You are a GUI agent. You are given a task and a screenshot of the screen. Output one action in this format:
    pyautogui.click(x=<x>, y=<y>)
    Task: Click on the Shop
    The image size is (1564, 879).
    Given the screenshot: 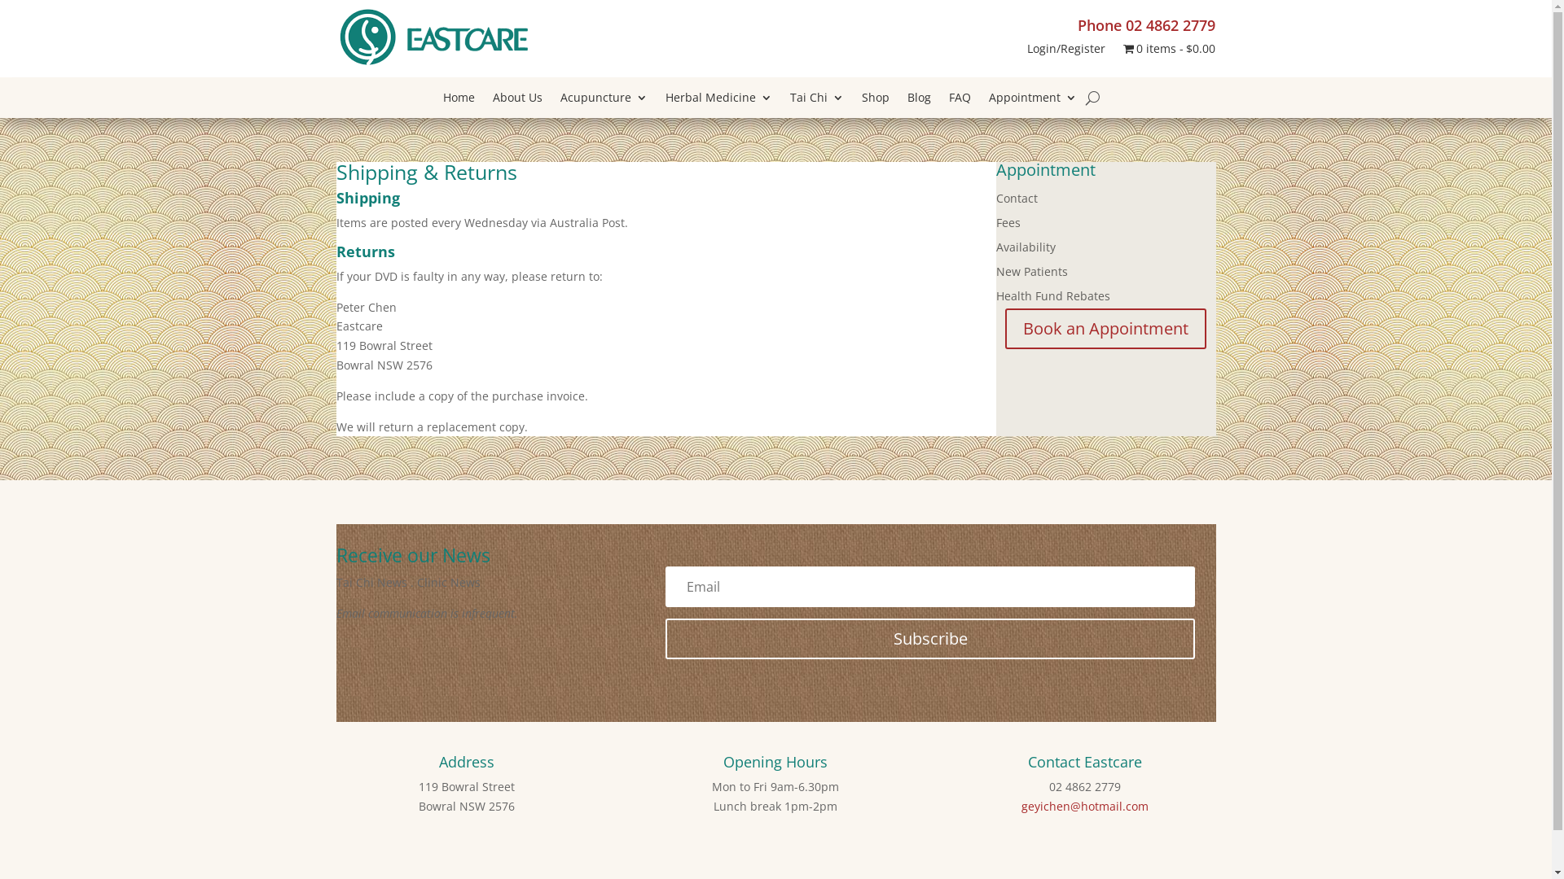 What is the action you would take?
    pyautogui.click(x=876, y=101)
    